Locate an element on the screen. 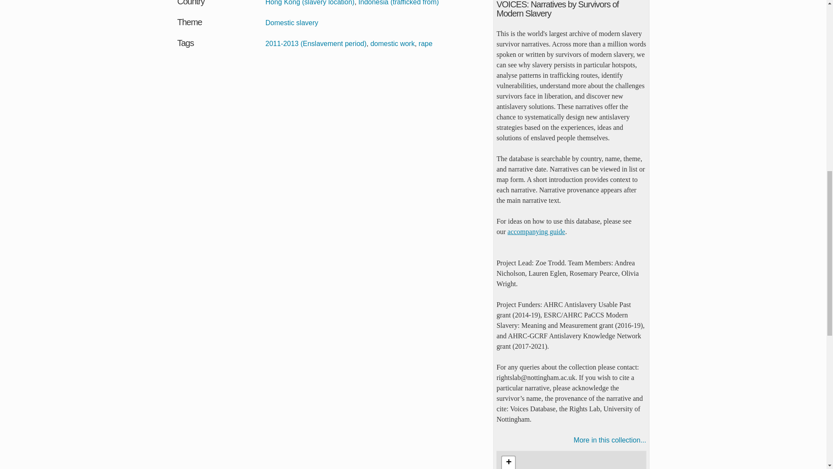 The height and width of the screenshot is (469, 833). Zoom in is located at coordinates (508, 462).